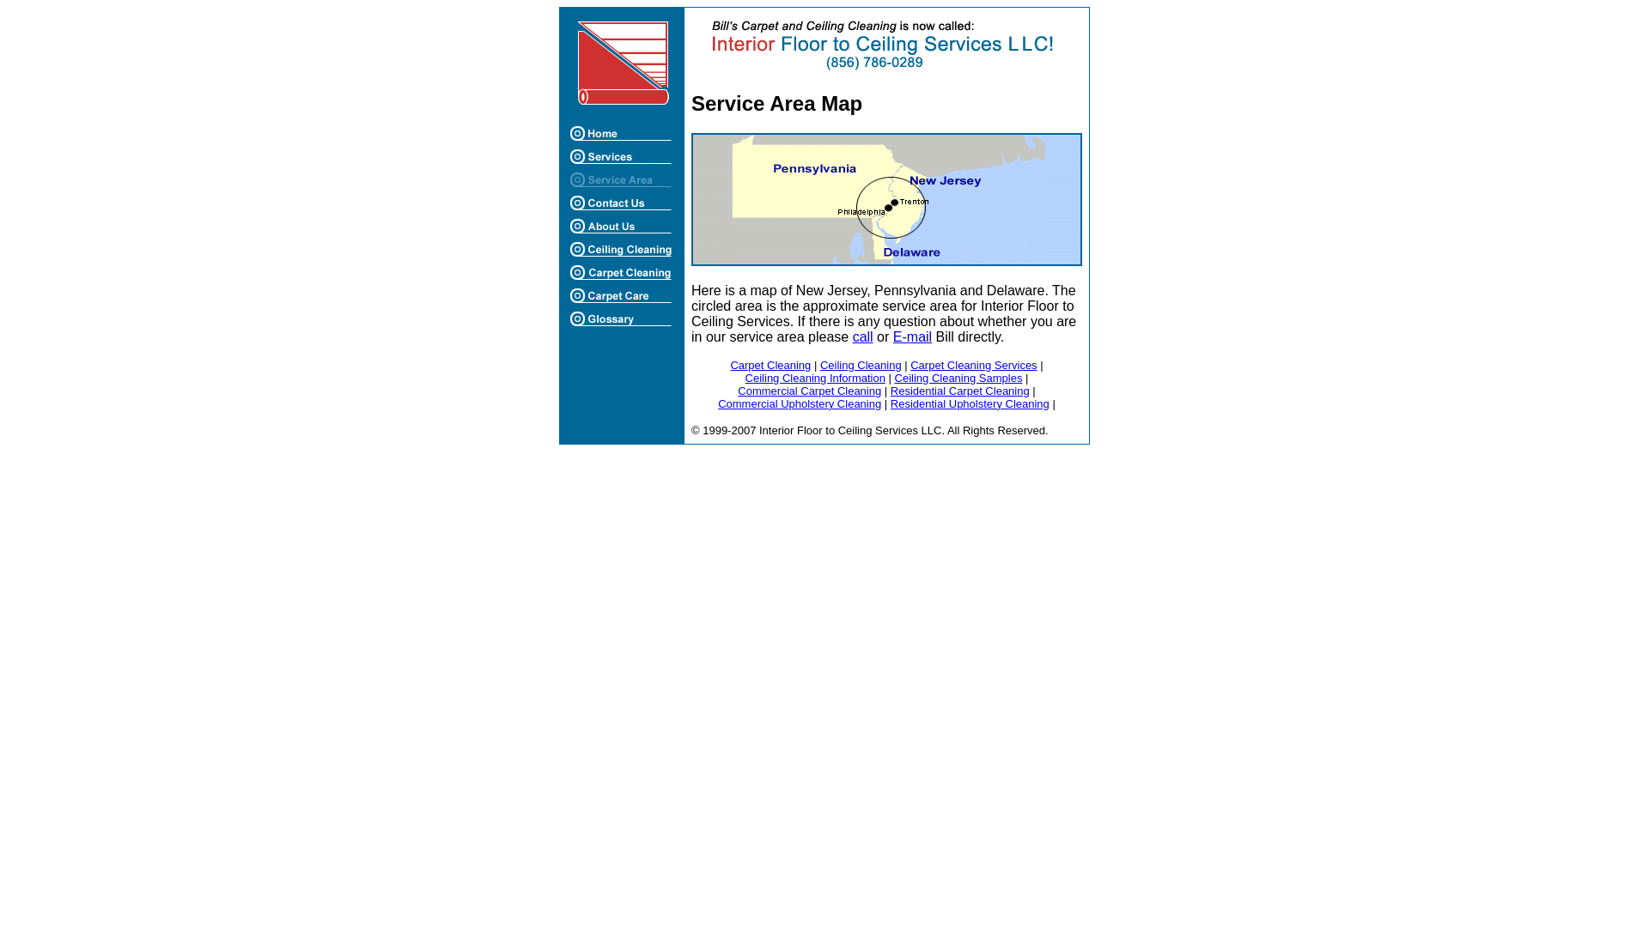  What do you see at coordinates (861, 365) in the screenshot?
I see `Ceiling Cleaning` at bounding box center [861, 365].